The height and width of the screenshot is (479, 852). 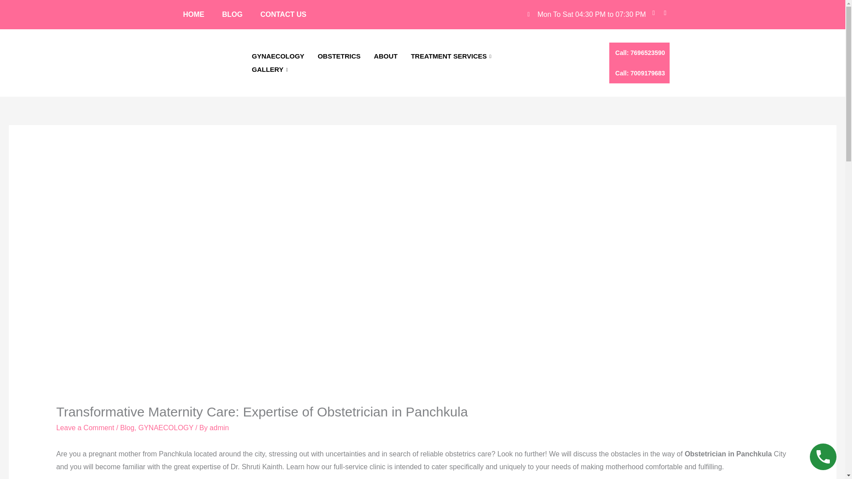 I want to click on OBSTETRICS, so click(x=339, y=56).